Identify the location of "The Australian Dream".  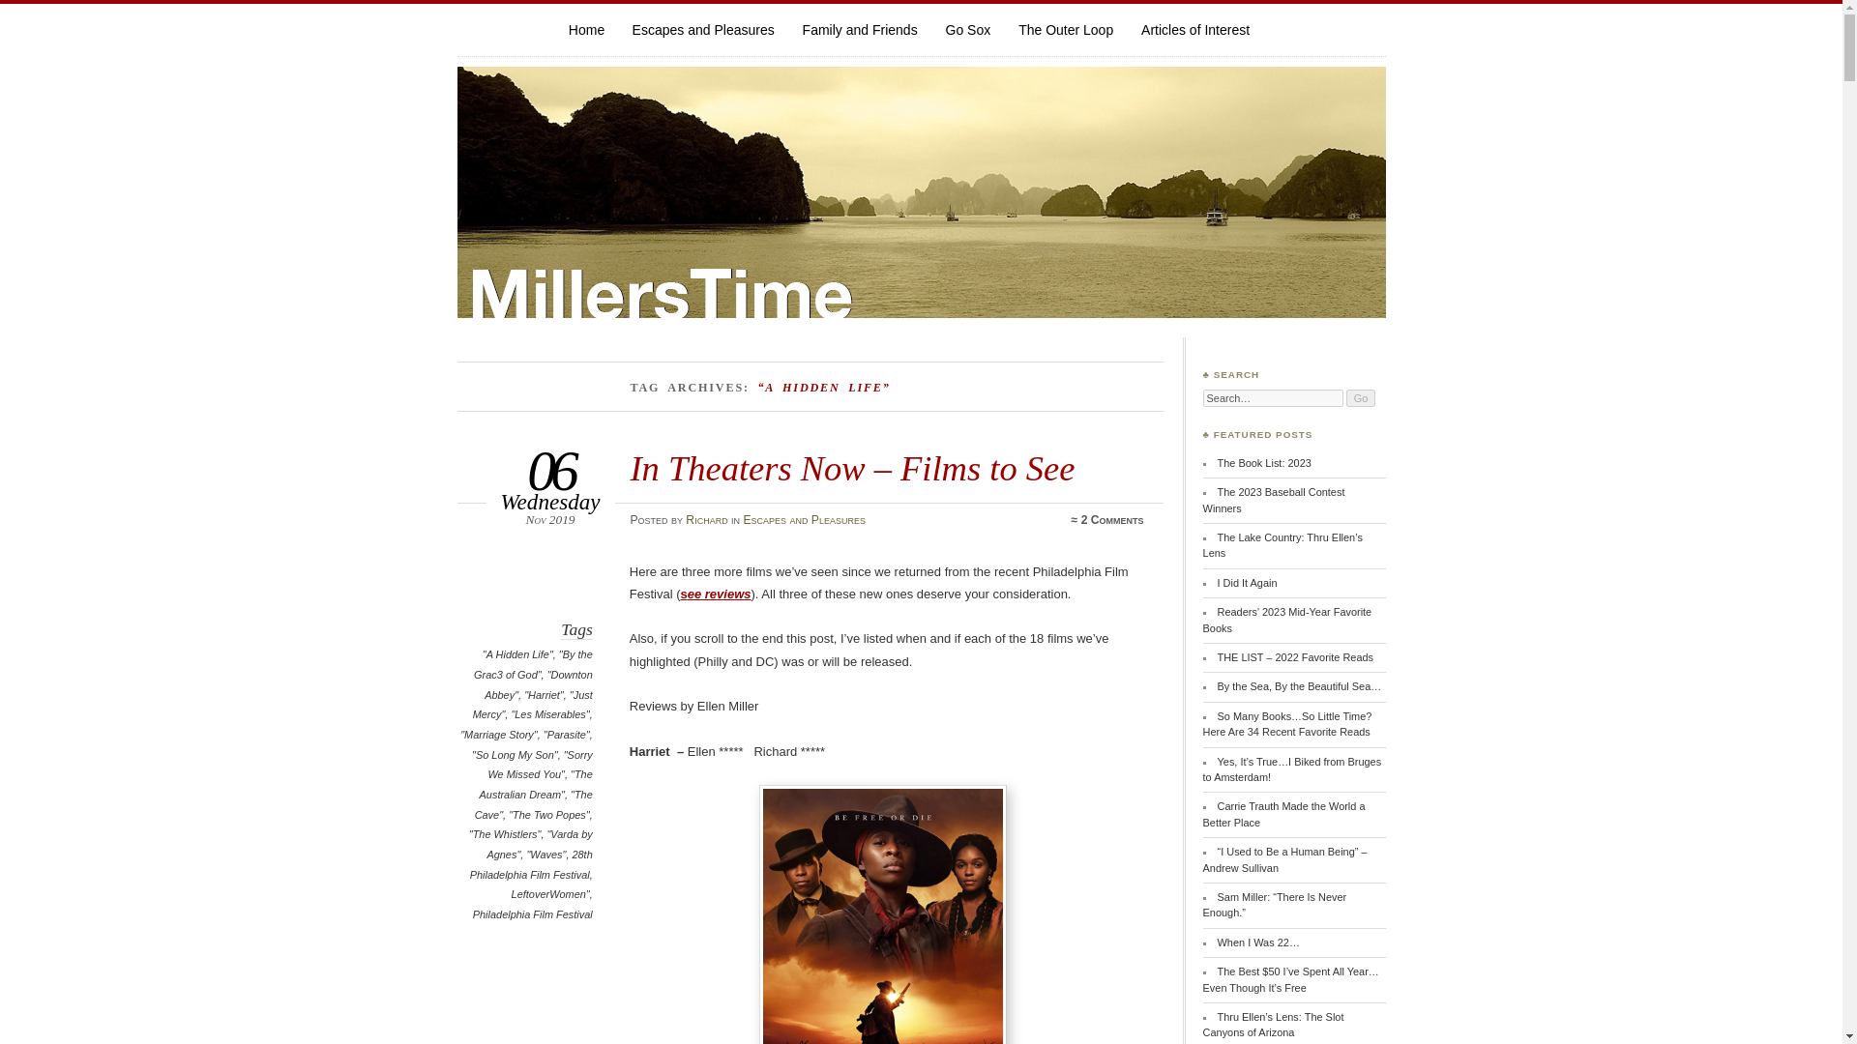
(536, 784).